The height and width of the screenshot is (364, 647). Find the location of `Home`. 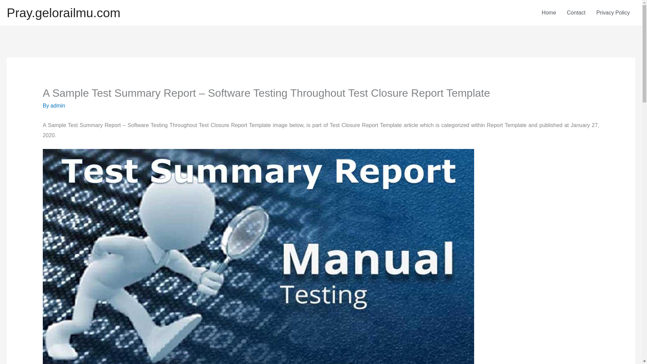

Home is located at coordinates (549, 13).